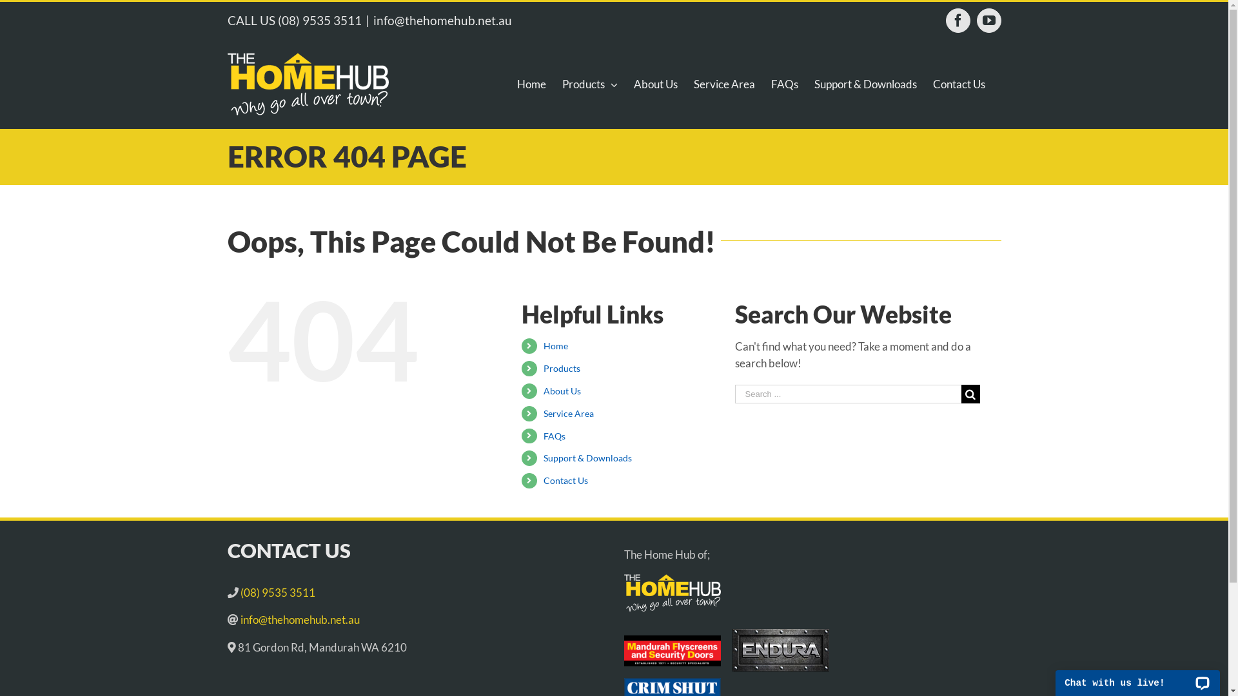 This screenshot has width=1238, height=696. Describe the element at coordinates (587, 458) in the screenshot. I see `Support & Downloads` at that location.